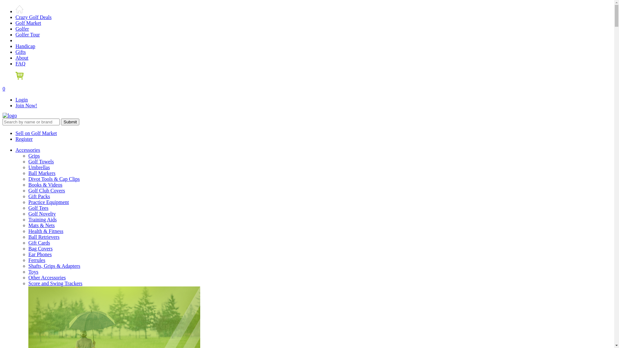  What do you see at coordinates (40, 255) in the screenshot?
I see `Ear Phones` at bounding box center [40, 255].